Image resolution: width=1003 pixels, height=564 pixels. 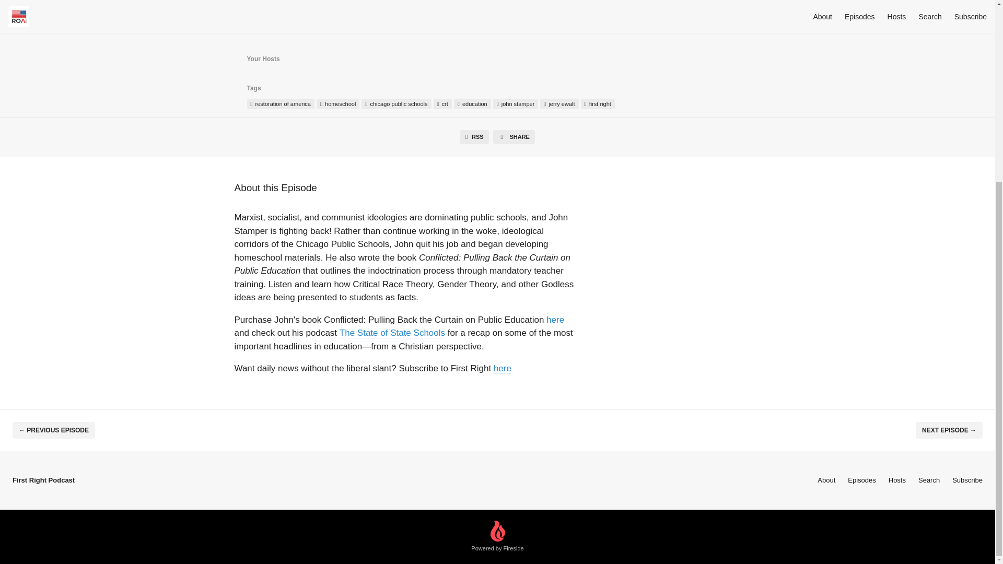 What do you see at coordinates (598, 104) in the screenshot?
I see `first right` at bounding box center [598, 104].